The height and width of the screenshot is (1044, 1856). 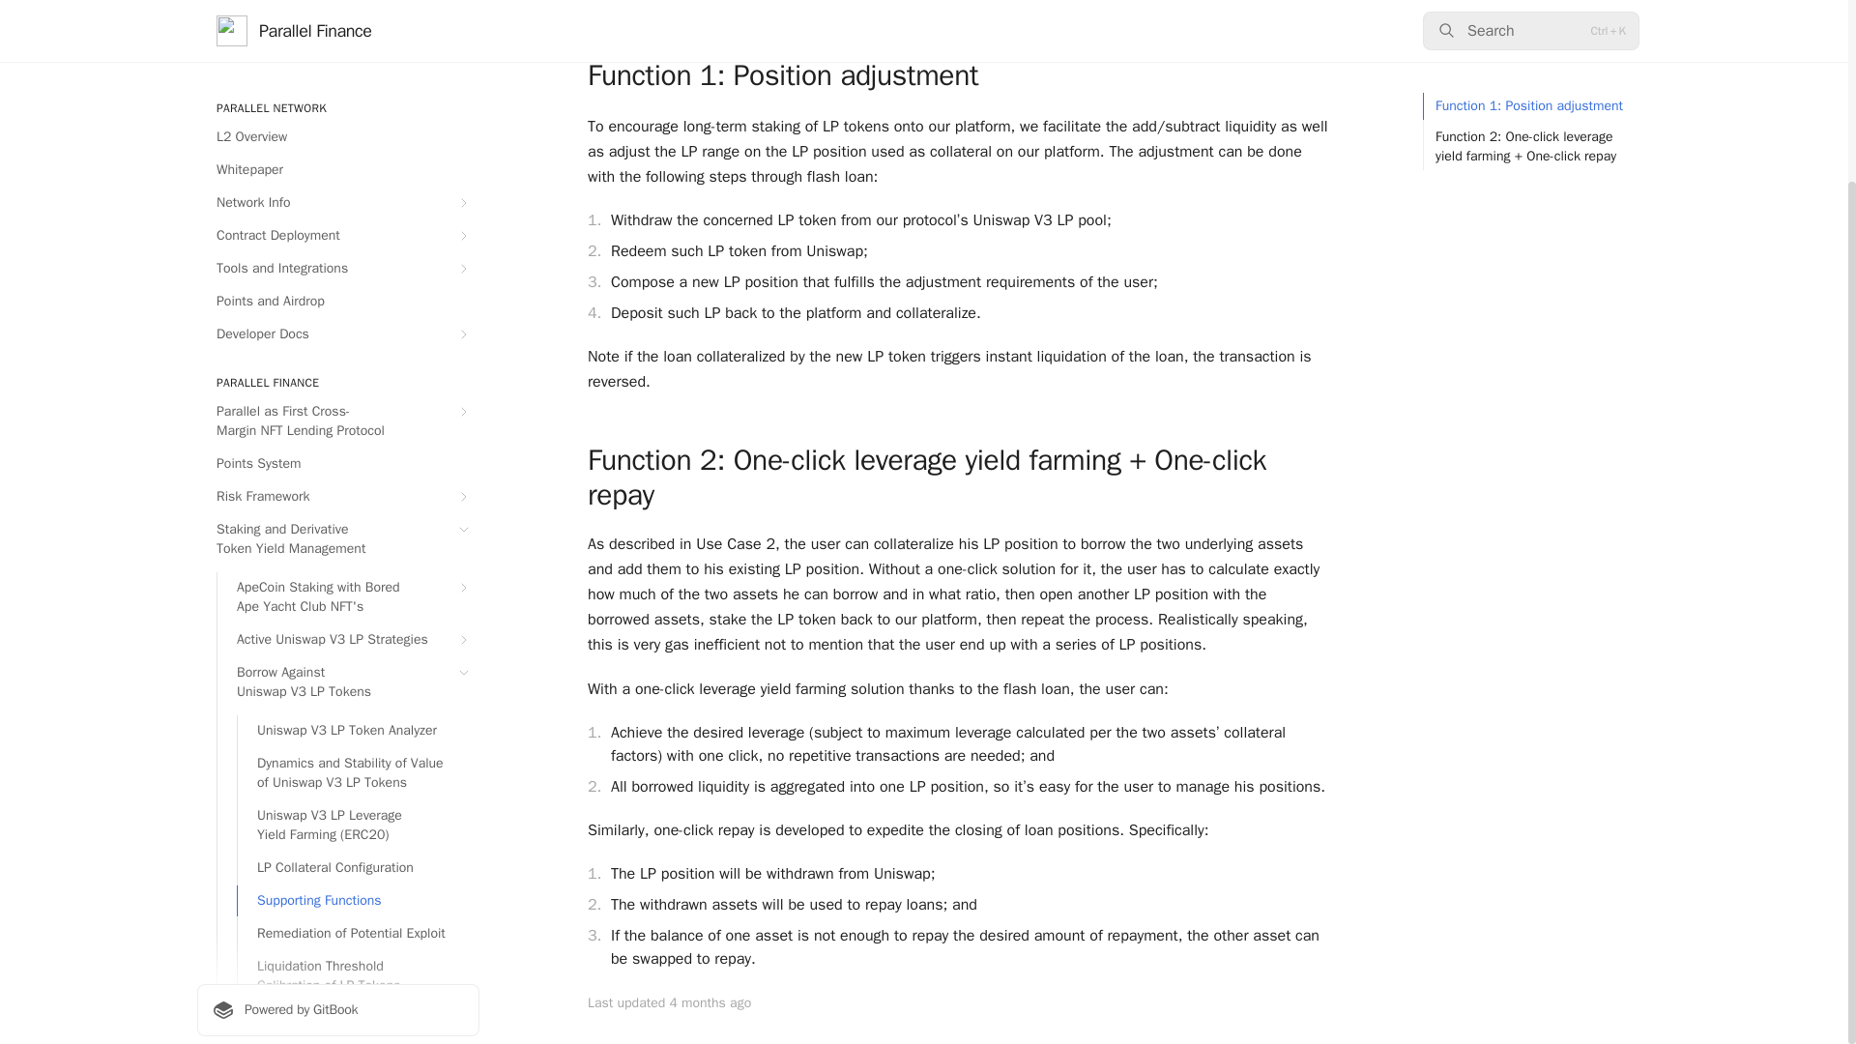 I want to click on Parallel as First Cross-Margin NFT Lending Protocol, so click(x=337, y=201).